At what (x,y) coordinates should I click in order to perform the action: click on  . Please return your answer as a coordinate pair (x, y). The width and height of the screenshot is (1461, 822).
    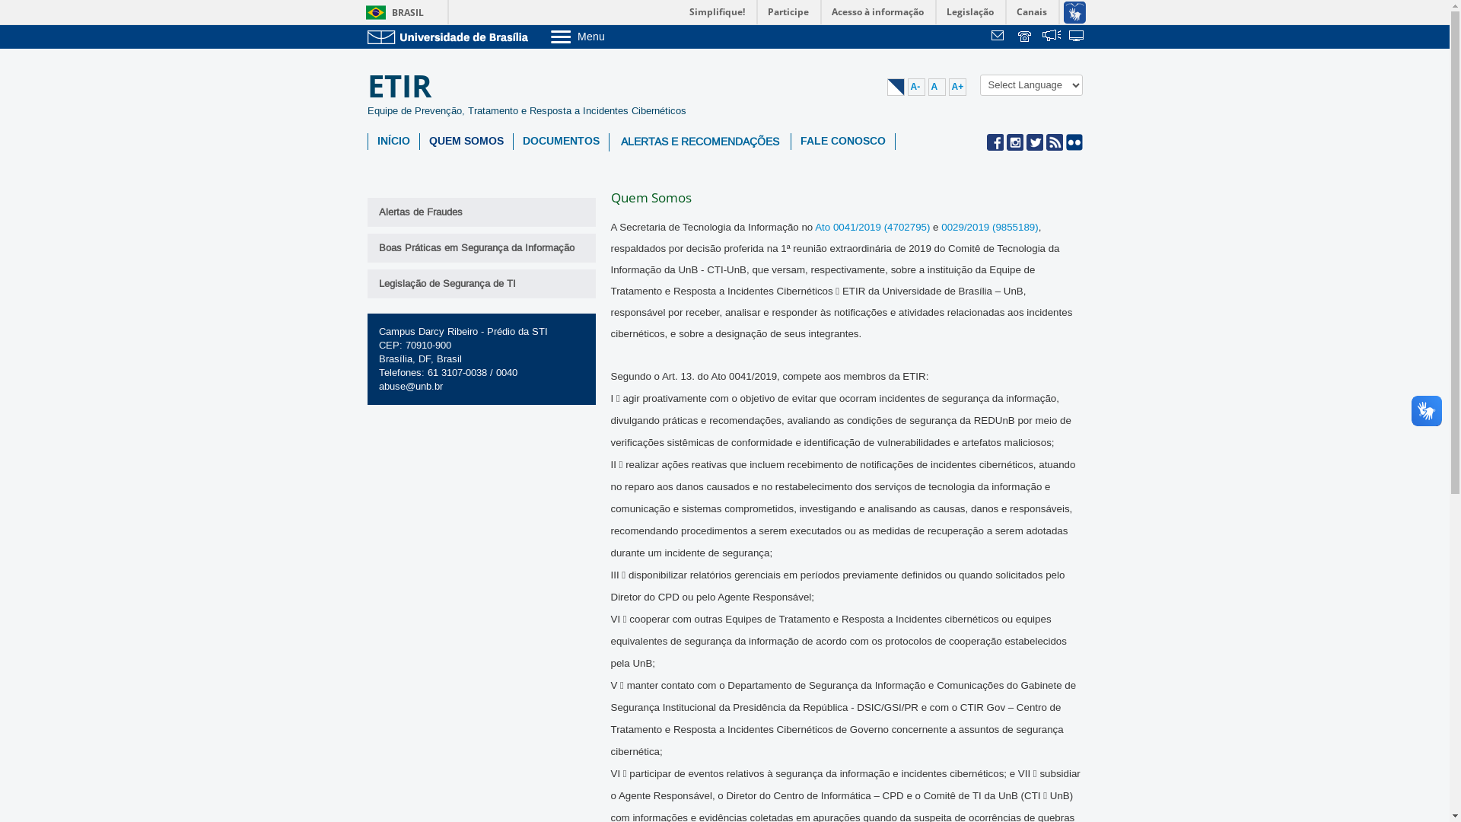
    Looking at the image, I should click on (1052, 37).